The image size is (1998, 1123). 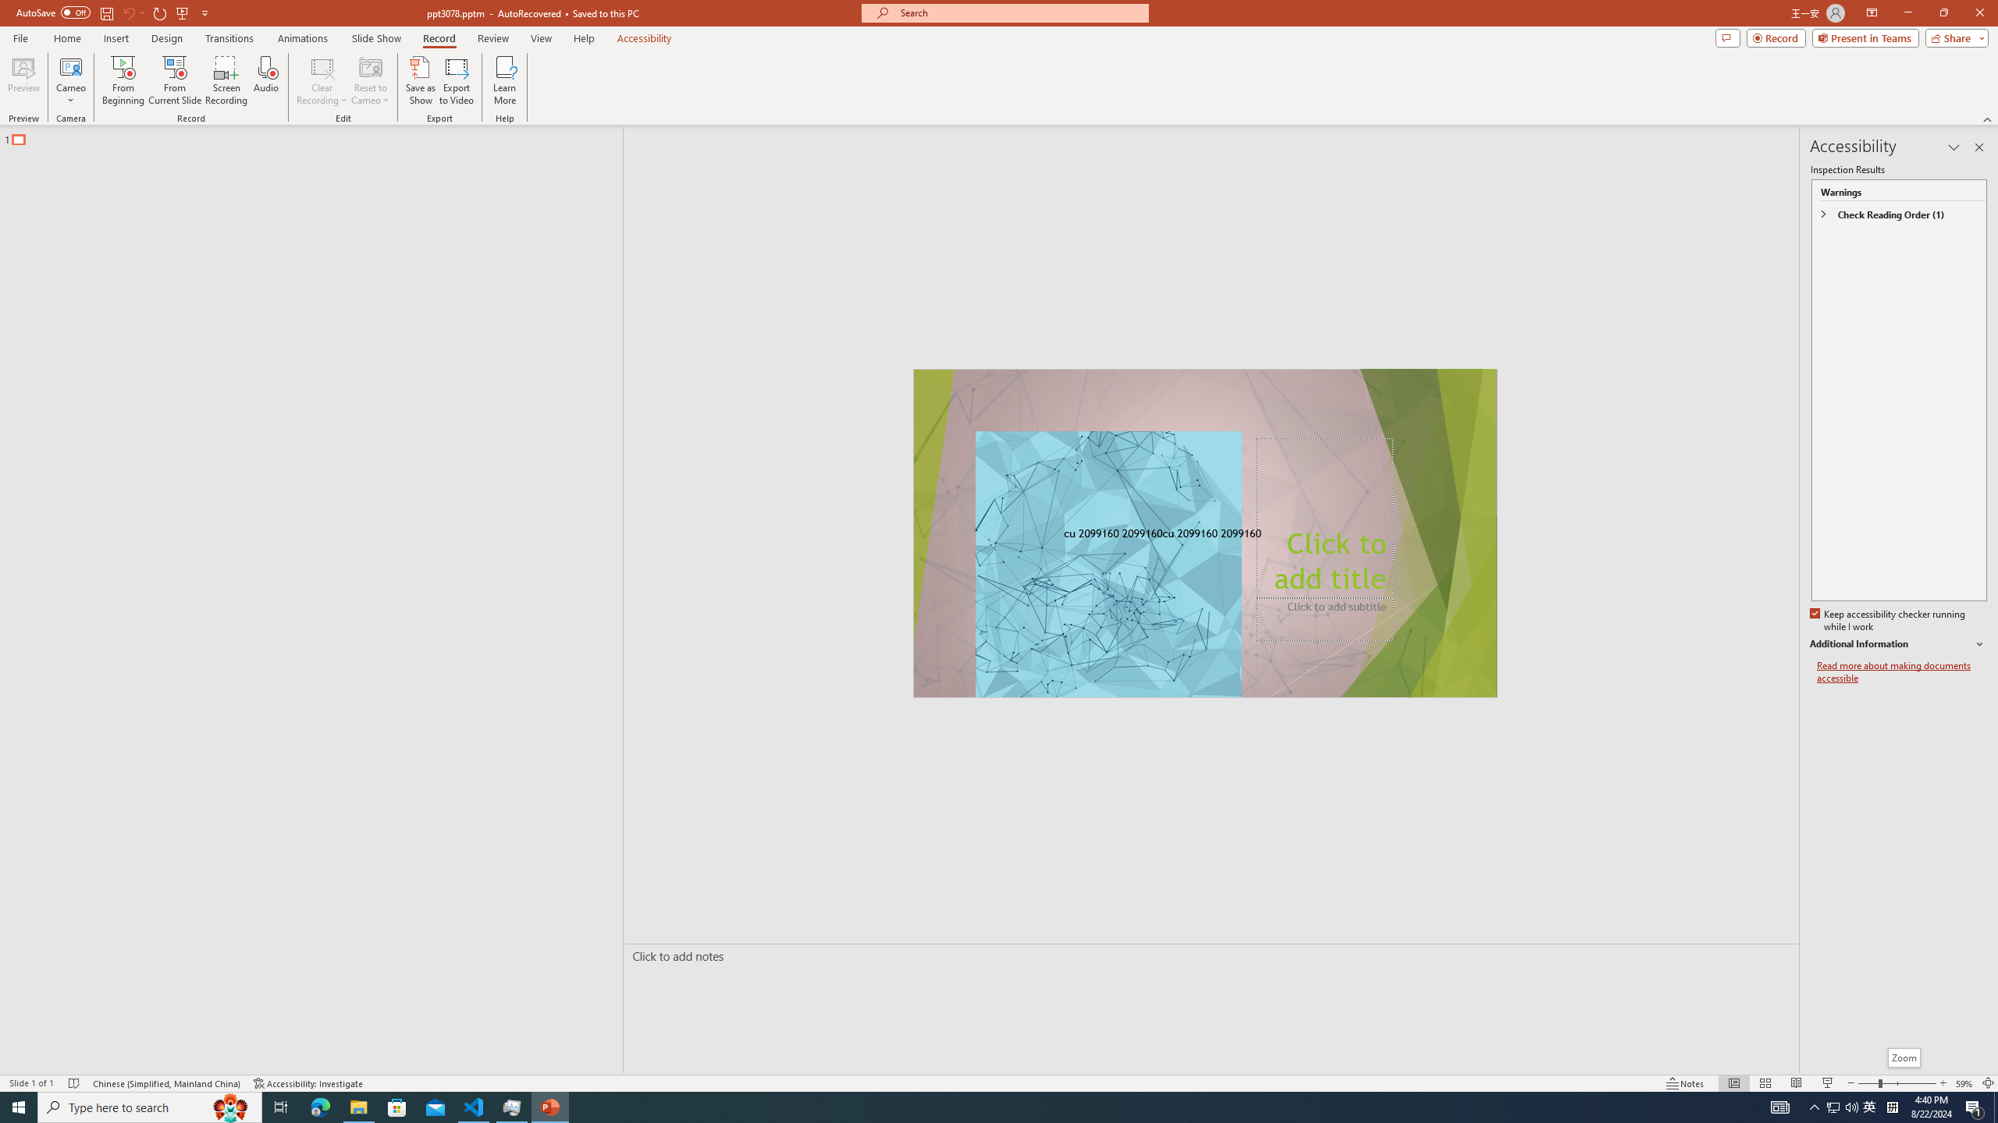 What do you see at coordinates (420, 80) in the screenshot?
I see `Save as Show` at bounding box center [420, 80].